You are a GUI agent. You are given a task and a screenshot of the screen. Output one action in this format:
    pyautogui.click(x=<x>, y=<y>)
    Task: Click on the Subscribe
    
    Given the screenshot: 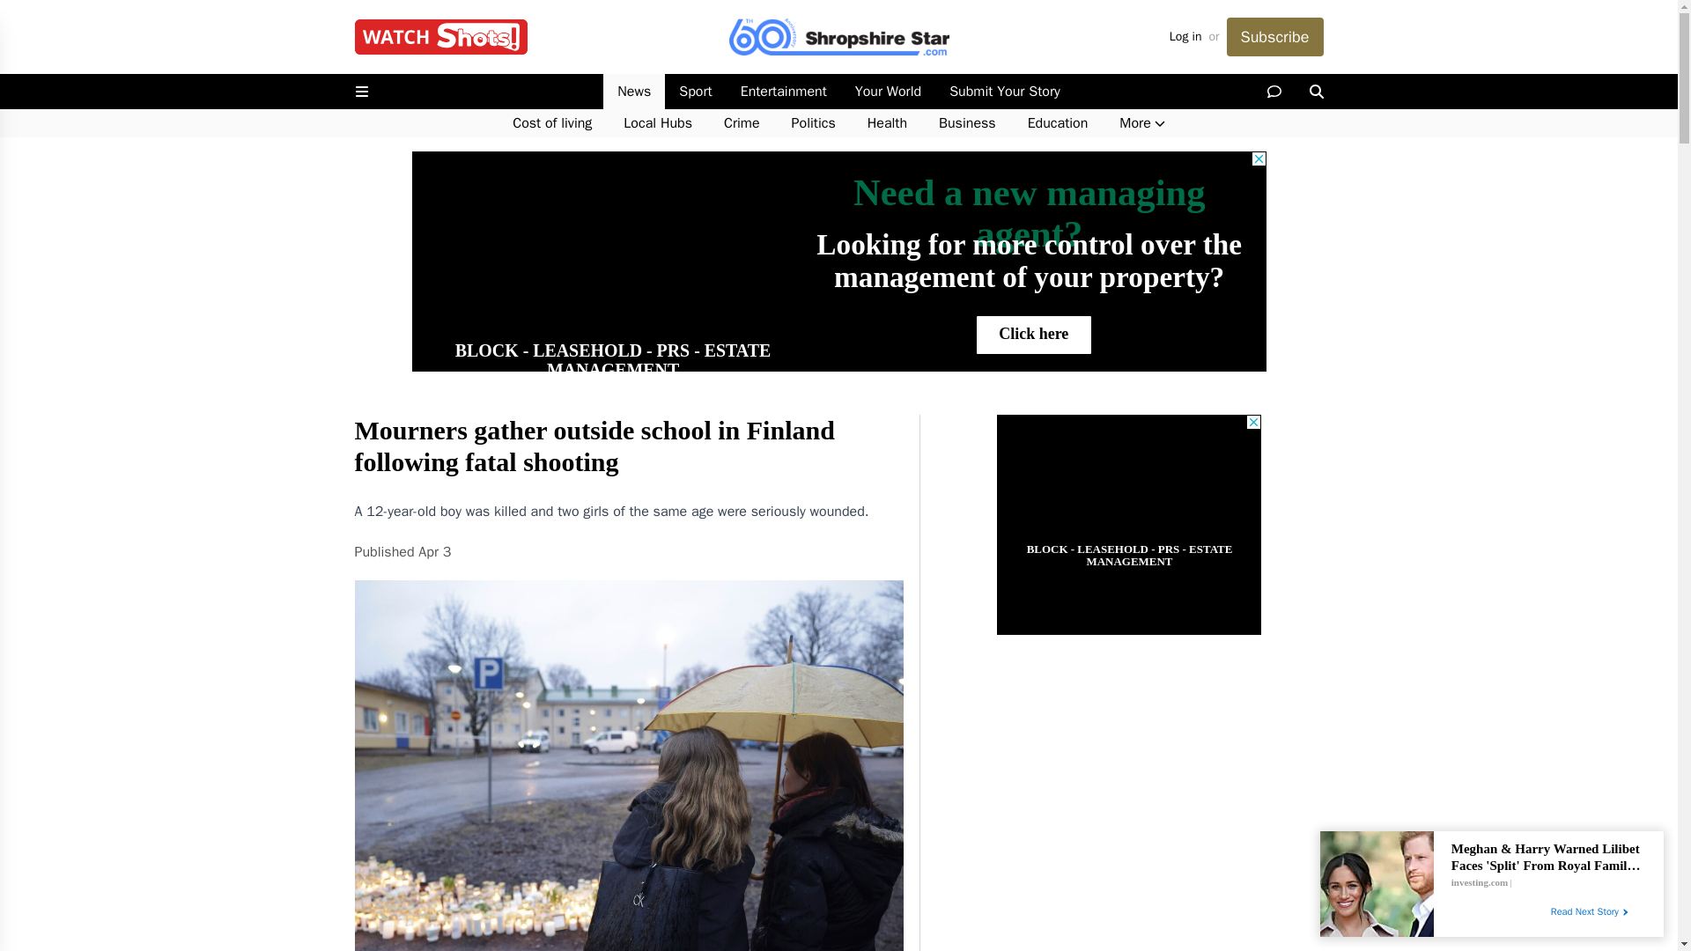 What is the action you would take?
    pyautogui.click(x=1274, y=37)
    